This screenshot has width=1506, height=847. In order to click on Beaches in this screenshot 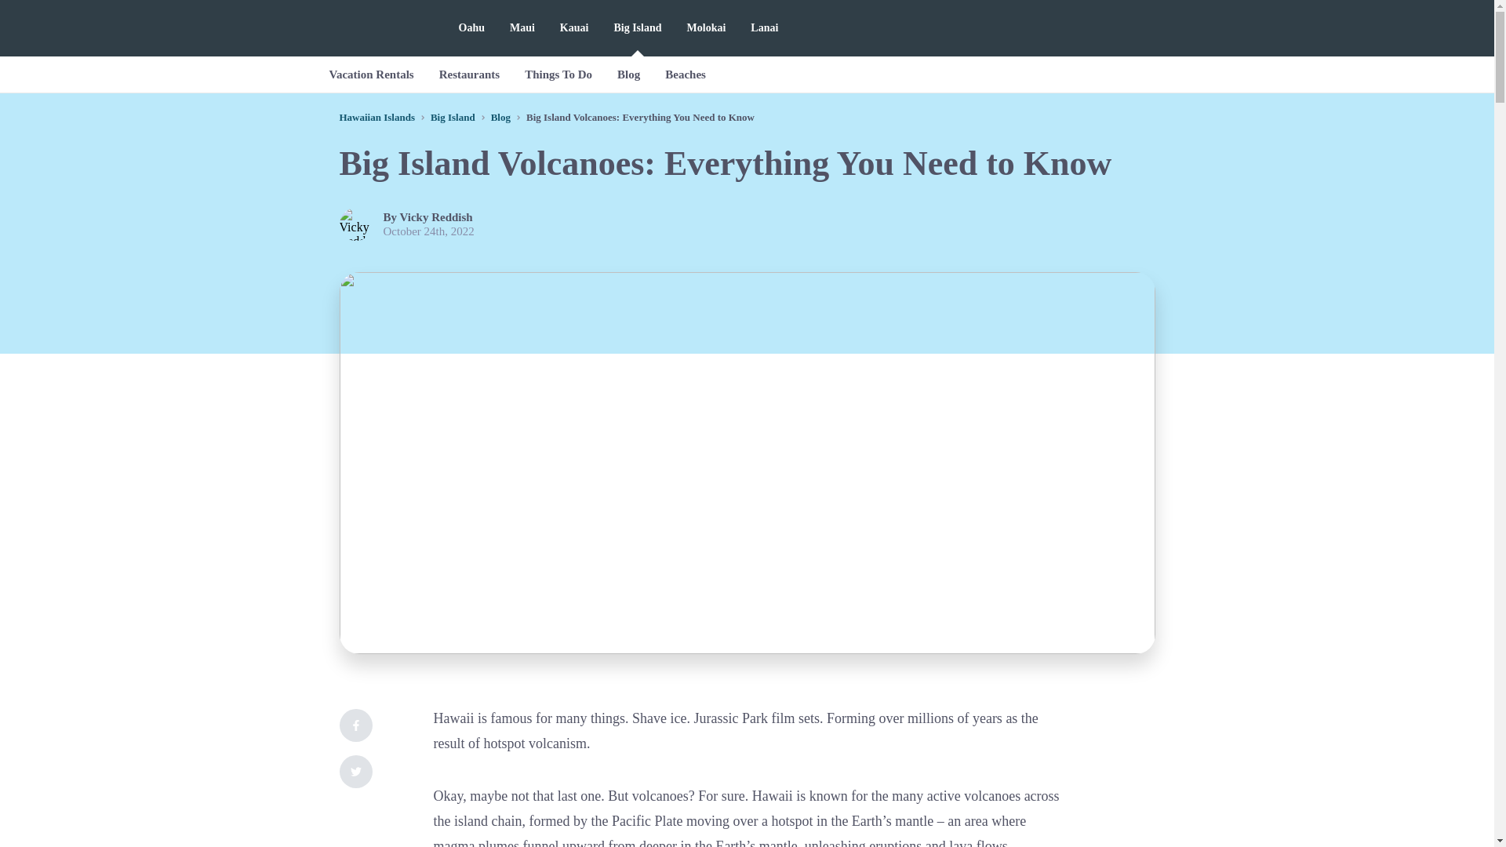, I will do `click(685, 74)`.